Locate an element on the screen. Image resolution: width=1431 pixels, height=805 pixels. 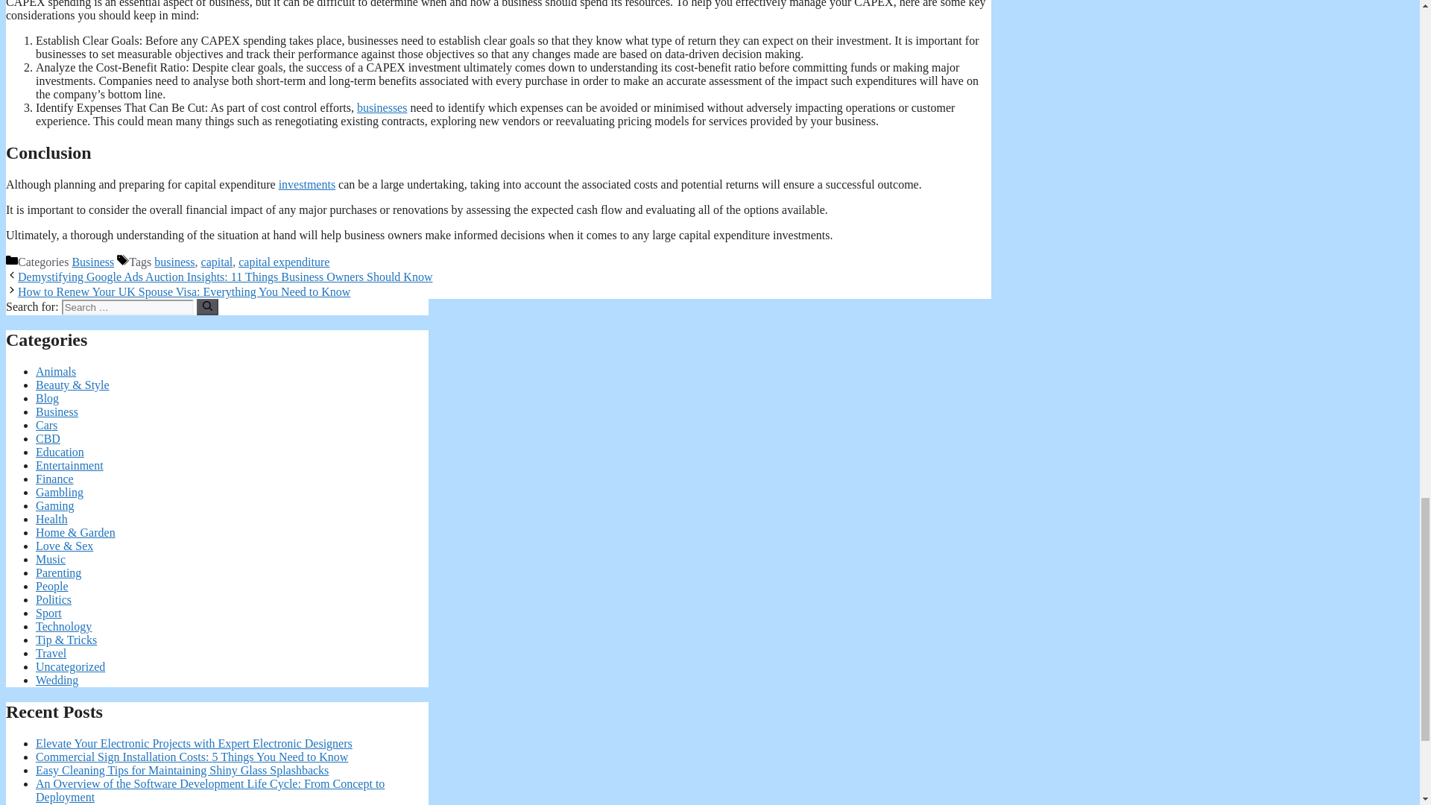
capital expenditure is located at coordinates (283, 262).